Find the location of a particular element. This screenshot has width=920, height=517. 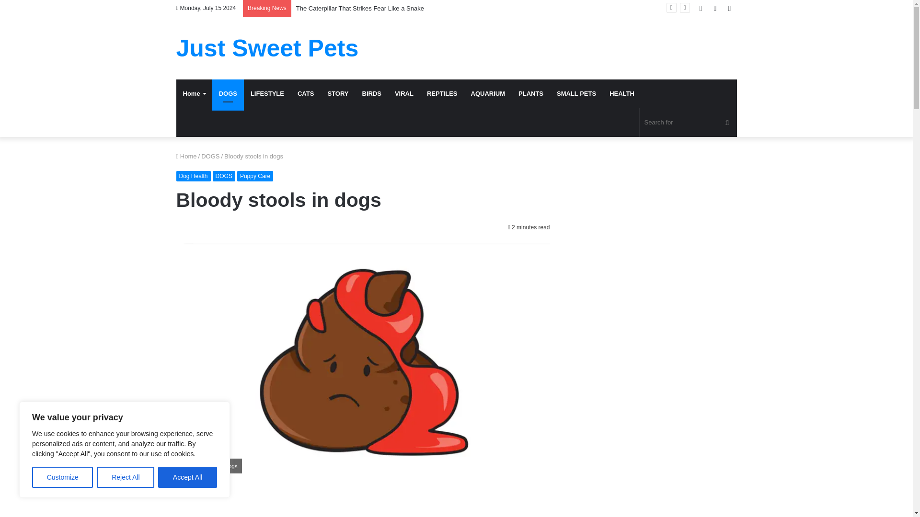

DOGS is located at coordinates (224, 176).